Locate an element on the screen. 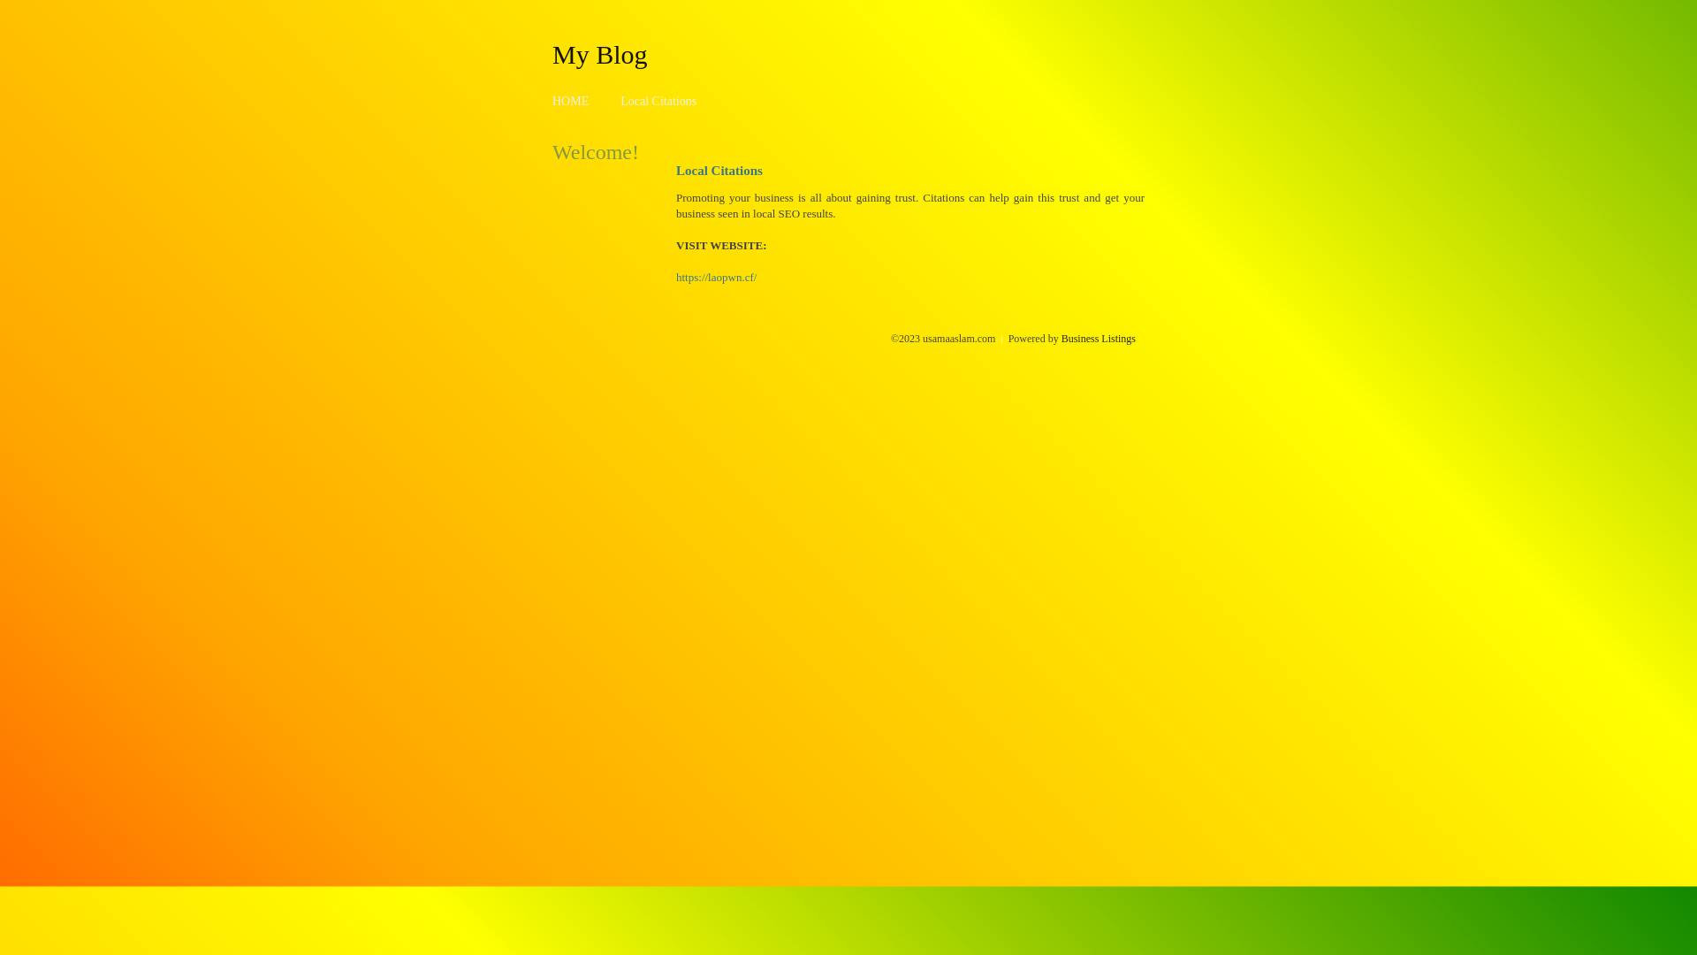 The image size is (1697, 955). Local Citations is located at coordinates (658, 101).